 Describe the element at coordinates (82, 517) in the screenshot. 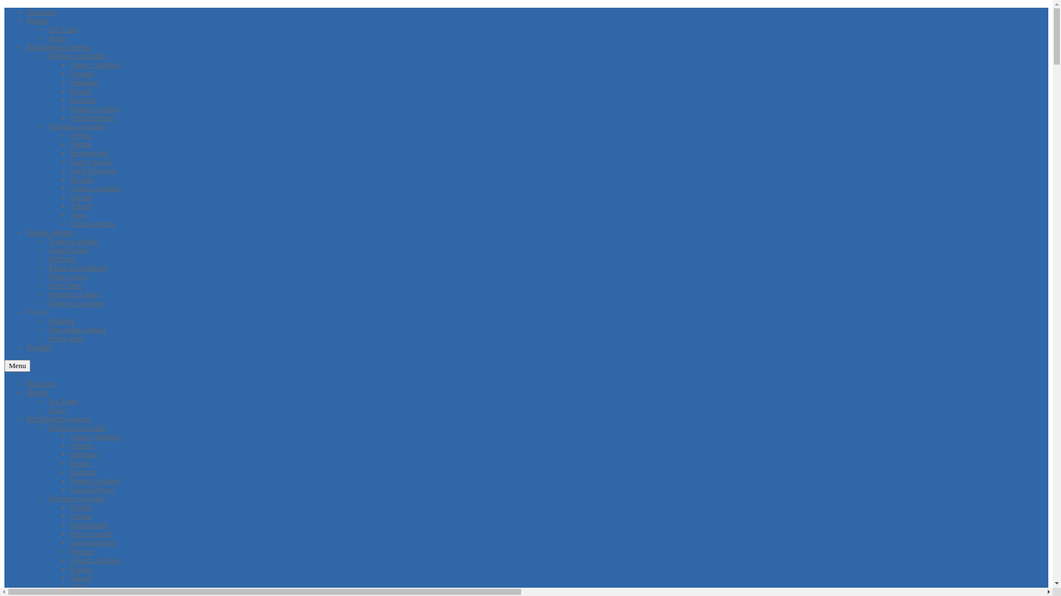

I see `Pumpe` at that location.